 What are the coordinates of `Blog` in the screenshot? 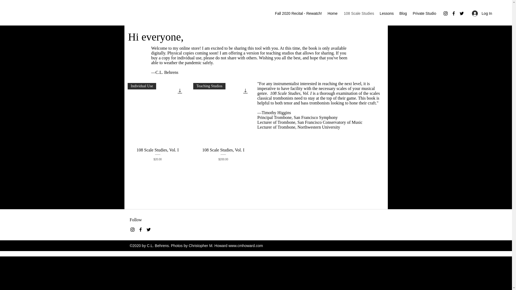 It's located at (403, 13).